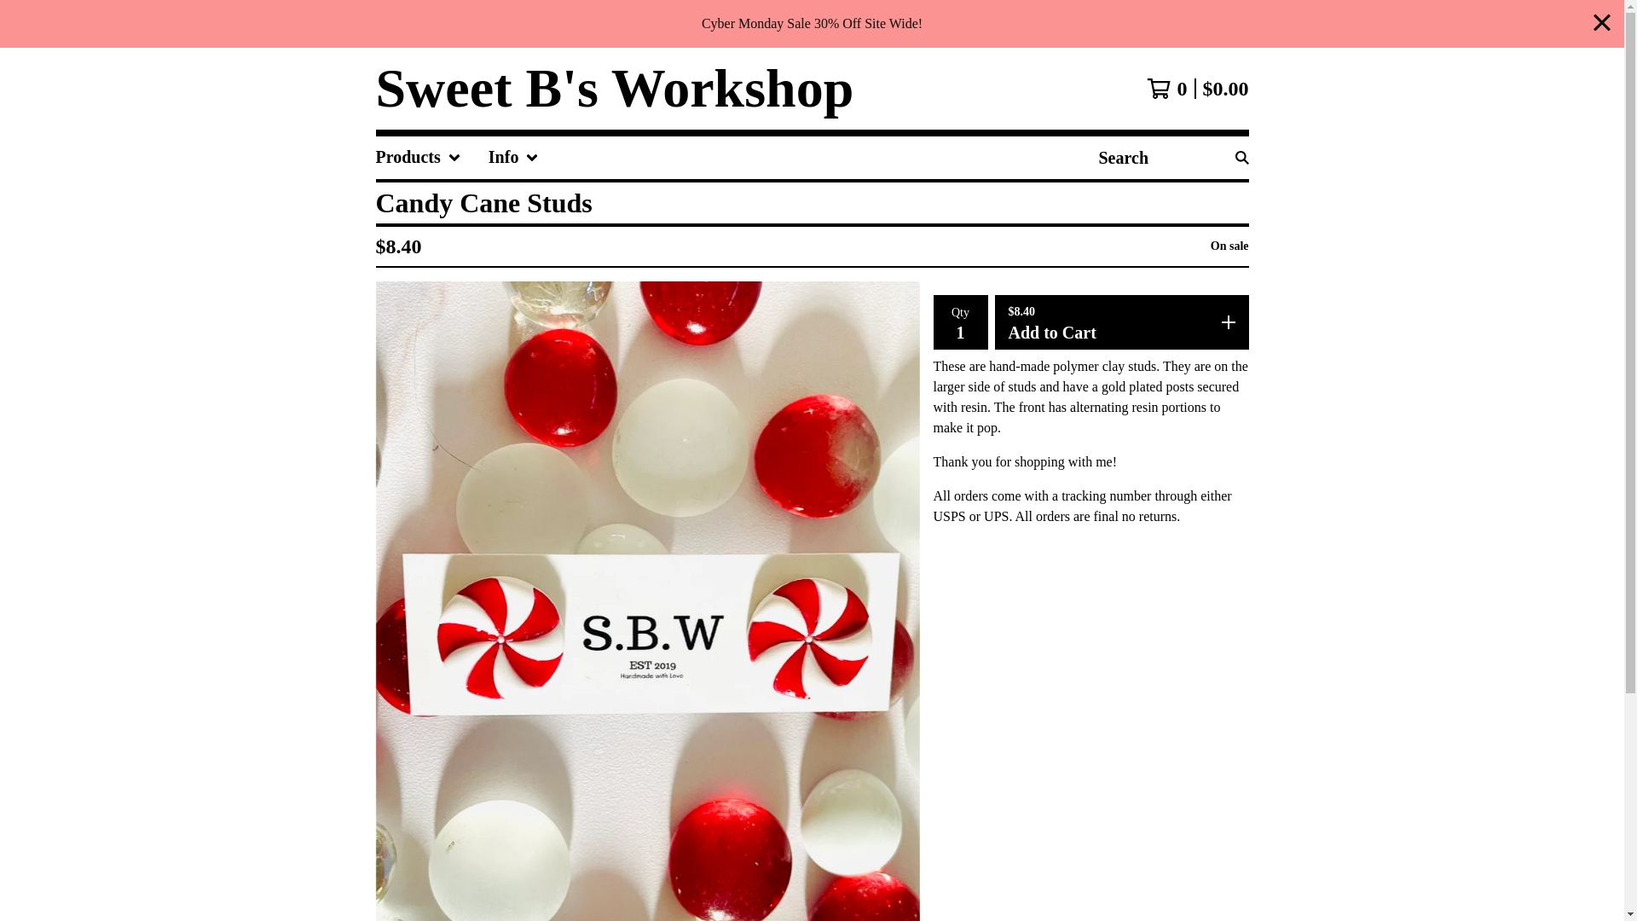 This screenshot has width=1637, height=921. Describe the element at coordinates (614, 89) in the screenshot. I see `Sweet B's Workshop` at that location.